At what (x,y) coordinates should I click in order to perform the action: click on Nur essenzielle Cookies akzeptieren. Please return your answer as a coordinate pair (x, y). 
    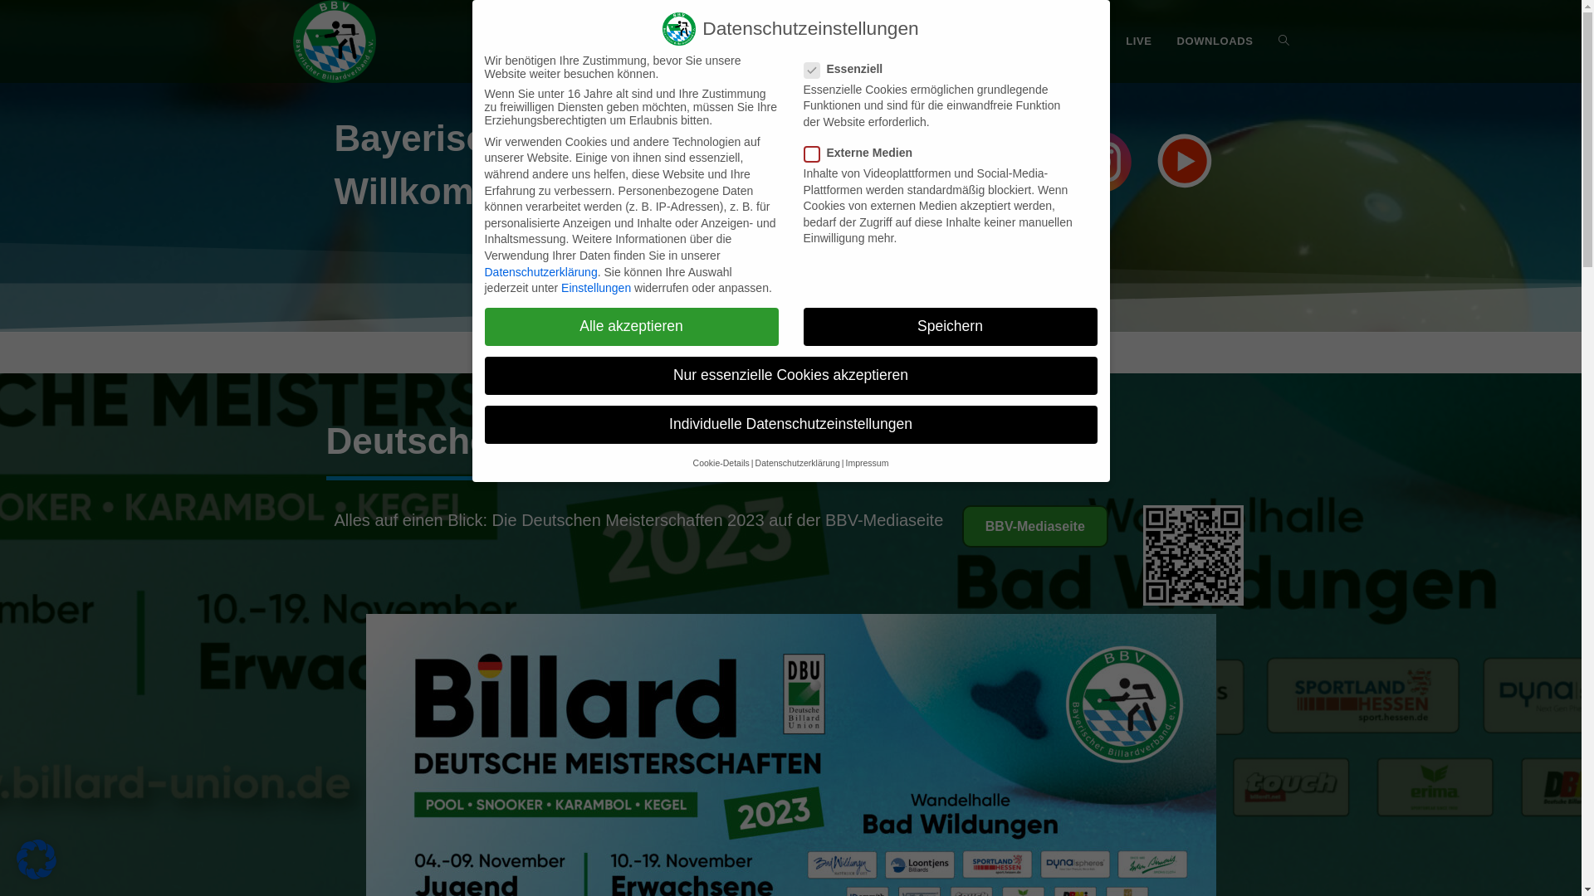
    Looking at the image, I should click on (791, 376).